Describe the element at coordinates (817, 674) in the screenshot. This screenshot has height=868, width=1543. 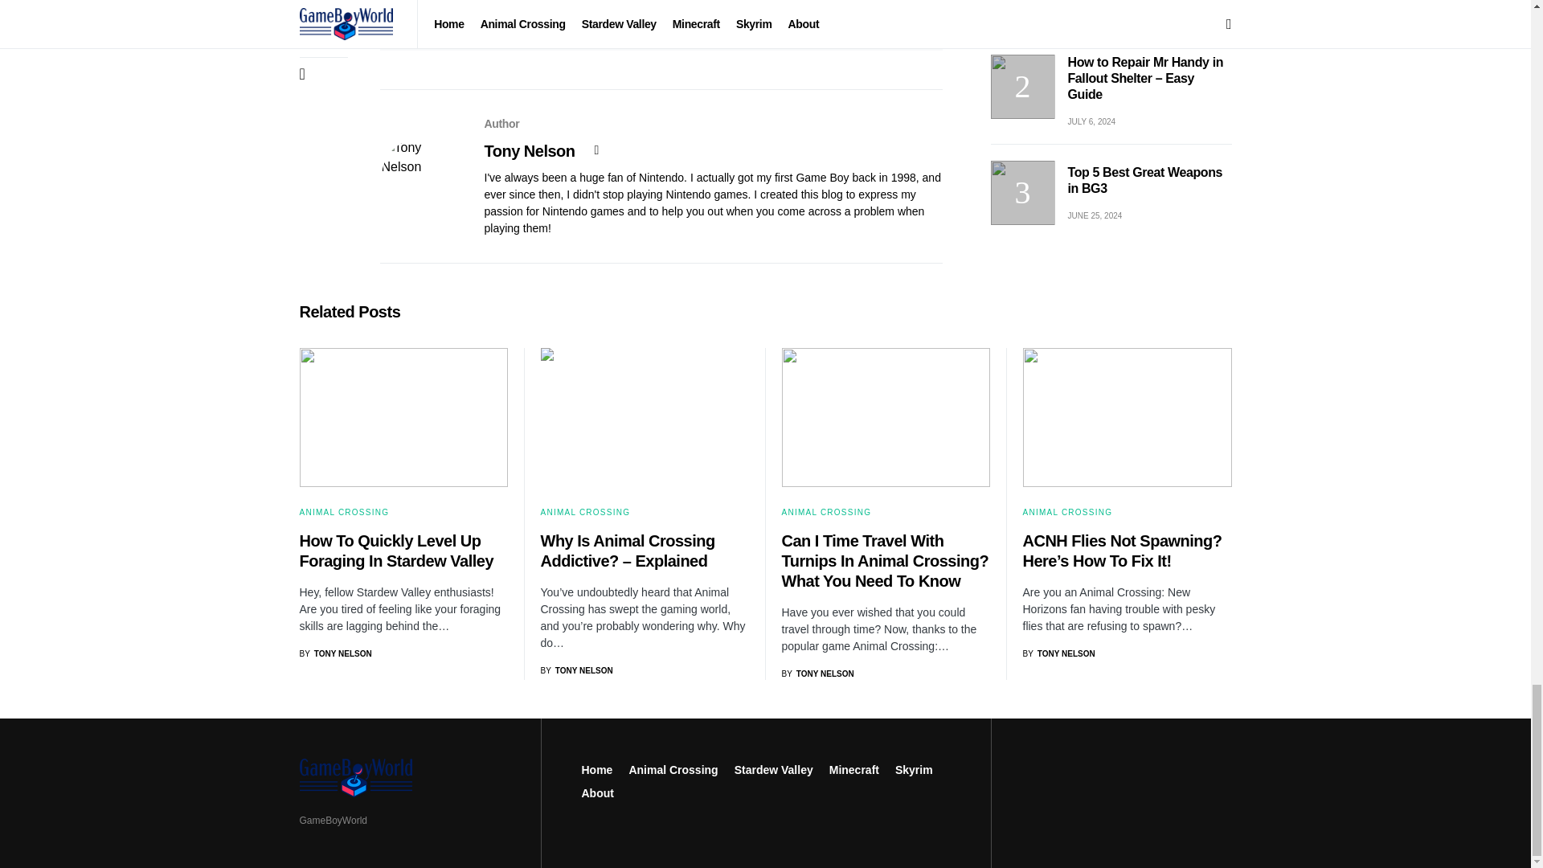
I see `View all posts by Tony Nelson` at that location.